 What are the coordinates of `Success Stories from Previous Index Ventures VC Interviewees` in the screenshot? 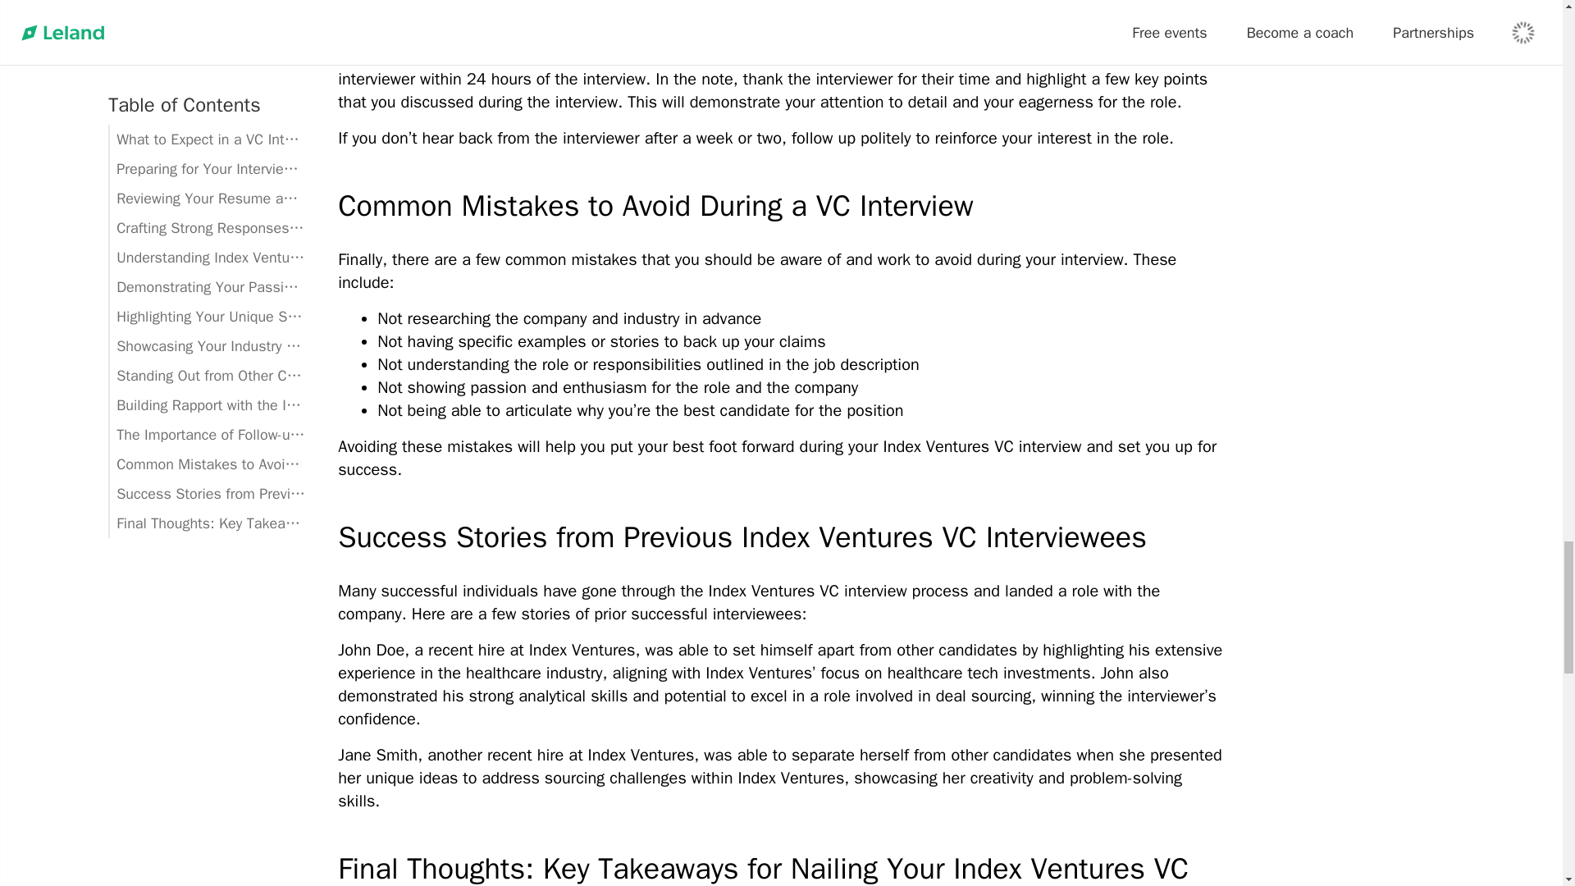 It's located at (781, 537).